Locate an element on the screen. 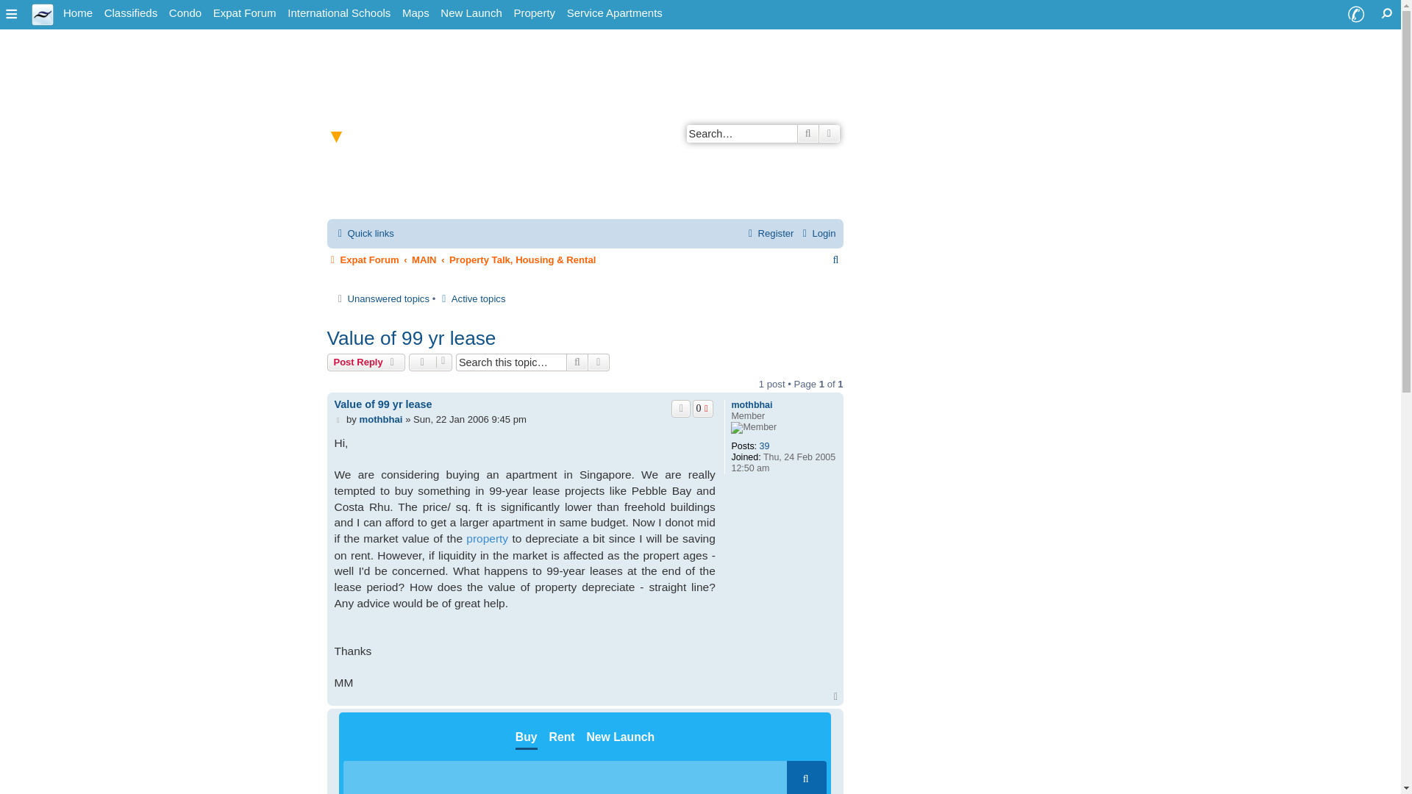 Image resolution: width=1412 pixels, height=794 pixels. Contact Us is located at coordinates (1355, 15).